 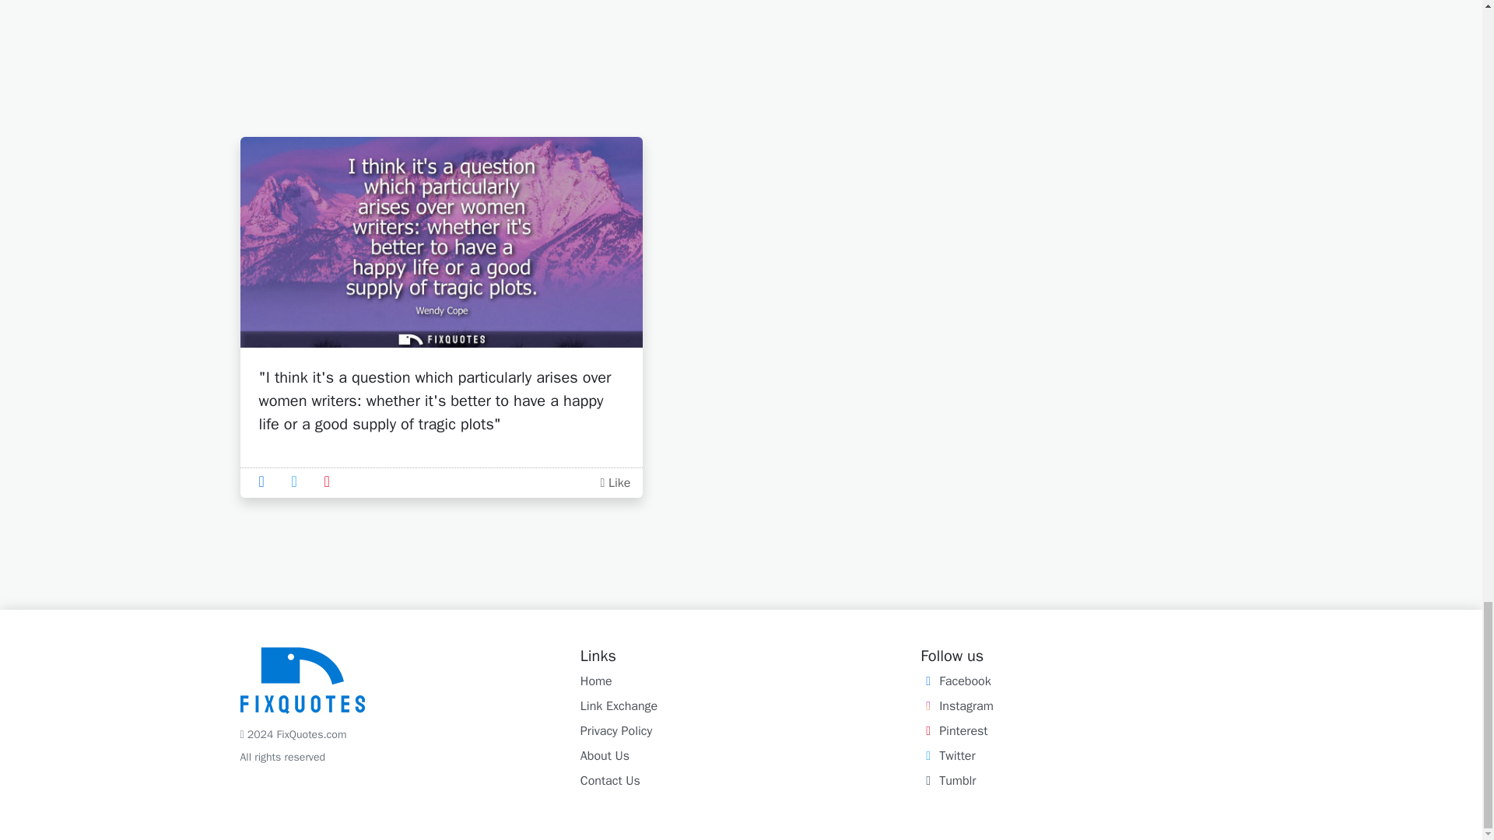 What do you see at coordinates (331, 481) in the screenshot?
I see `Share on Pinterest` at bounding box center [331, 481].